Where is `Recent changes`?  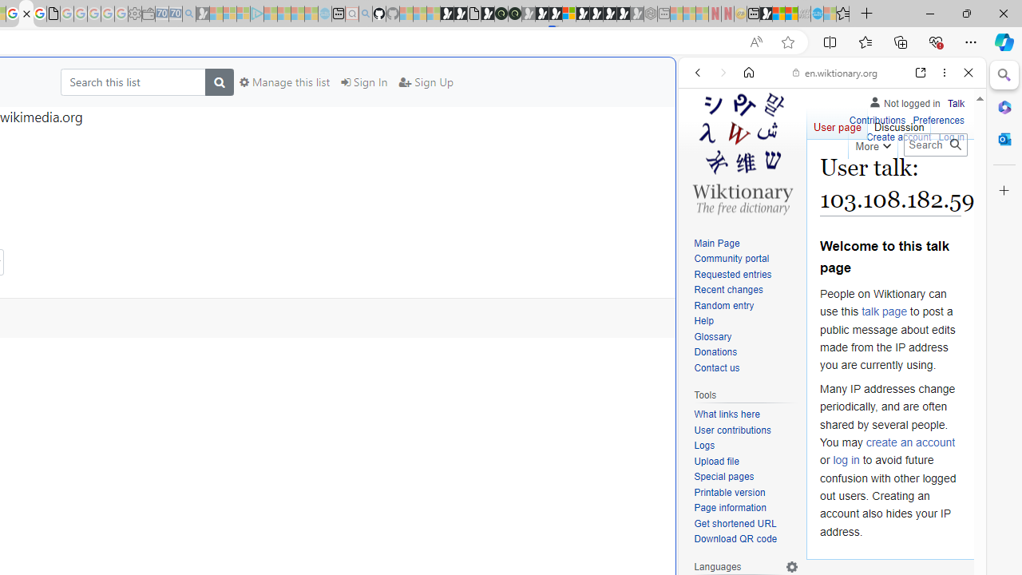 Recent changes is located at coordinates (728, 289).